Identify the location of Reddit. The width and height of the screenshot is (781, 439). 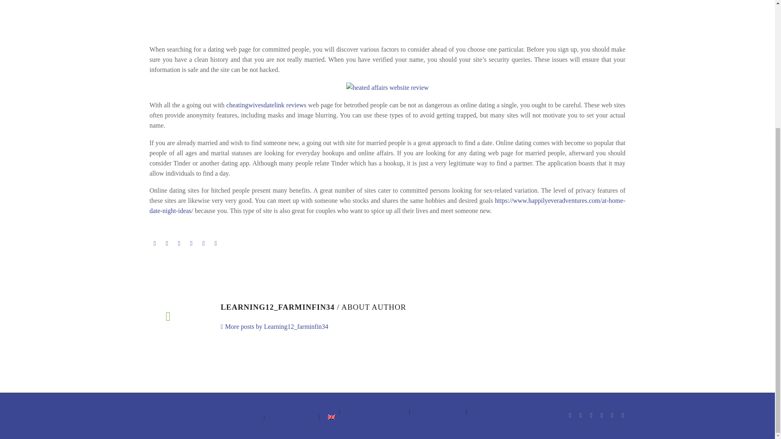
(216, 243).